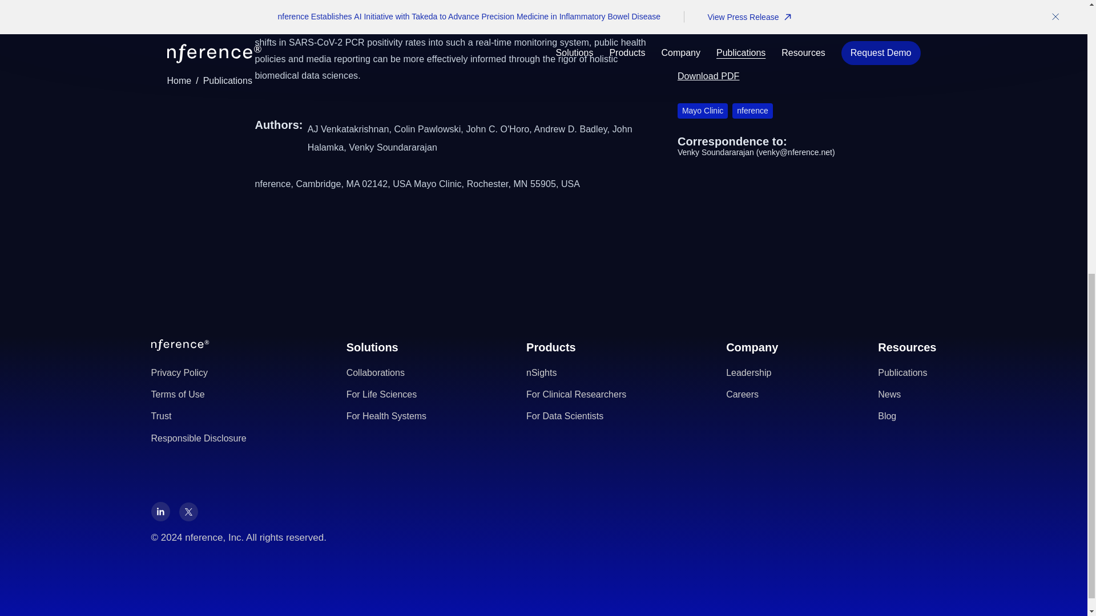  Describe the element at coordinates (575, 416) in the screenshot. I see `For Data Scientists` at that location.